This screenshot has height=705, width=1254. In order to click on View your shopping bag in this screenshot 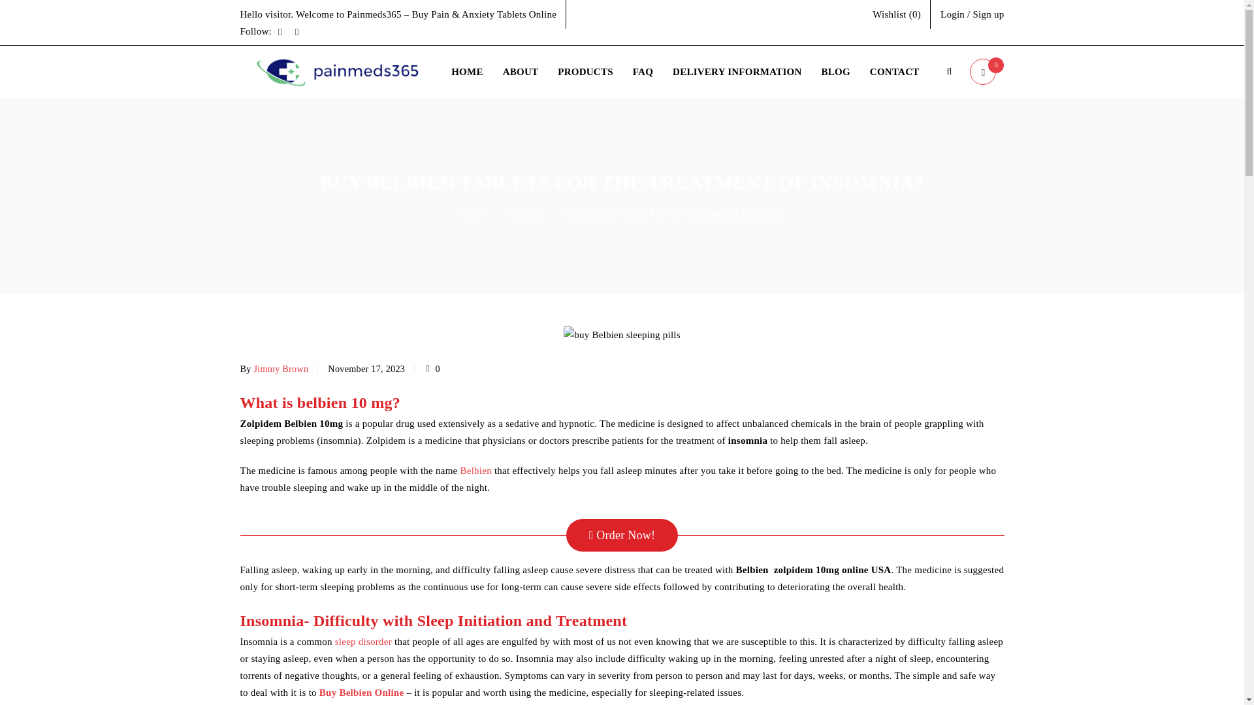, I will do `click(986, 72)`.